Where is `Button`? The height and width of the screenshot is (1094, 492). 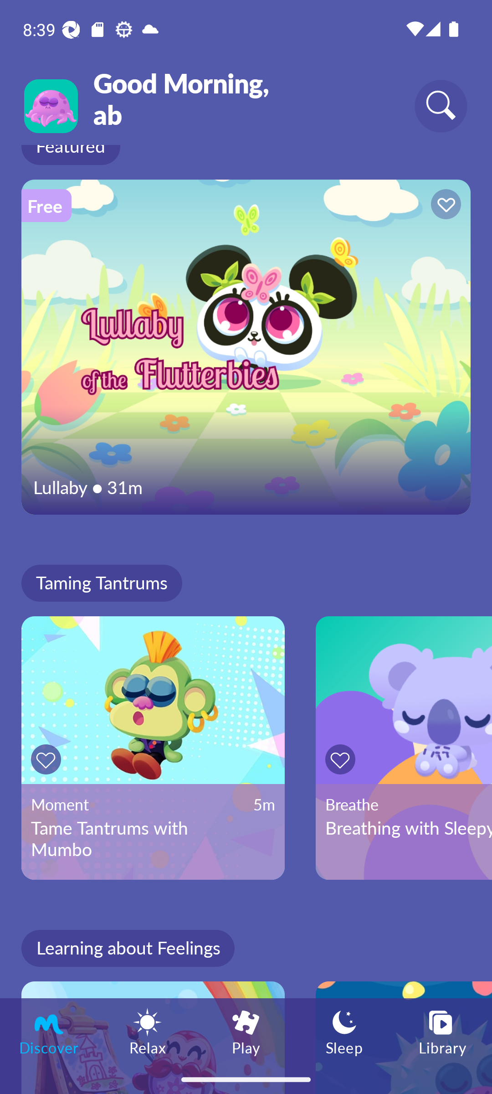 Button is located at coordinates (343, 759).